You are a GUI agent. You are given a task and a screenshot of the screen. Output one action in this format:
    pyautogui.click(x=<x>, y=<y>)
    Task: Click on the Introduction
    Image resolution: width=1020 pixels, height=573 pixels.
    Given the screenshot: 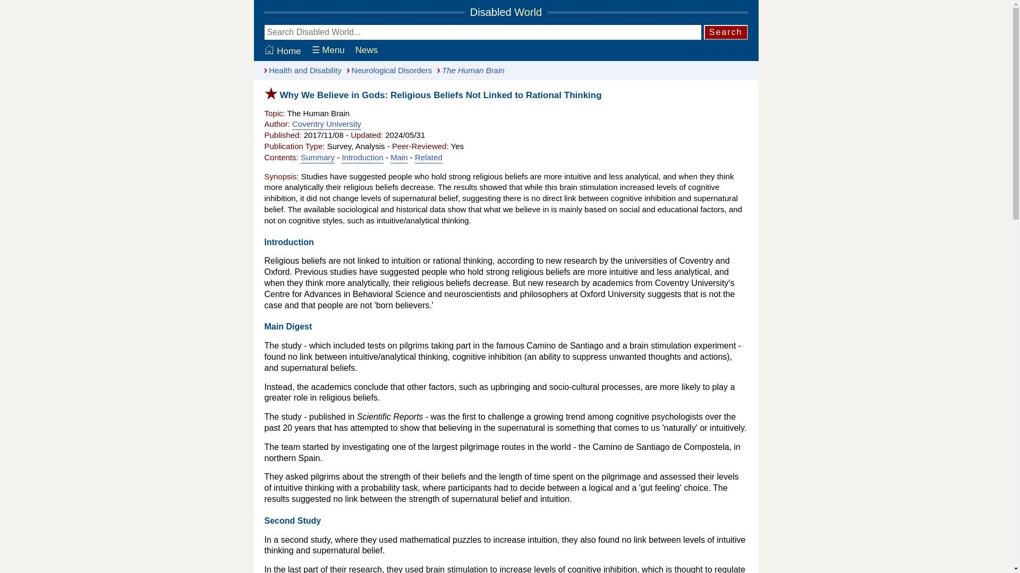 What is the action you would take?
    pyautogui.click(x=362, y=157)
    